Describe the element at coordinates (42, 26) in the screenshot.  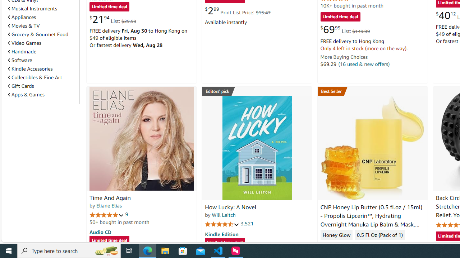
I see `Movies & TV` at that location.